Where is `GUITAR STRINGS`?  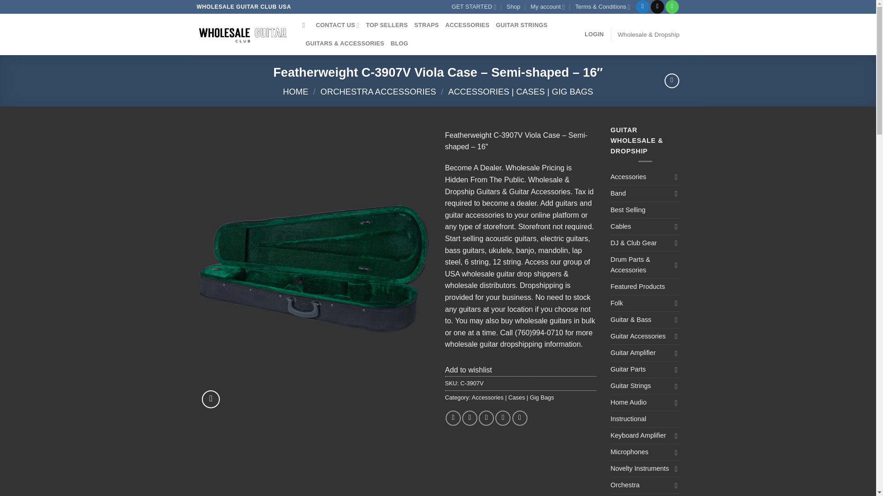
GUITAR STRINGS is located at coordinates (522, 25).